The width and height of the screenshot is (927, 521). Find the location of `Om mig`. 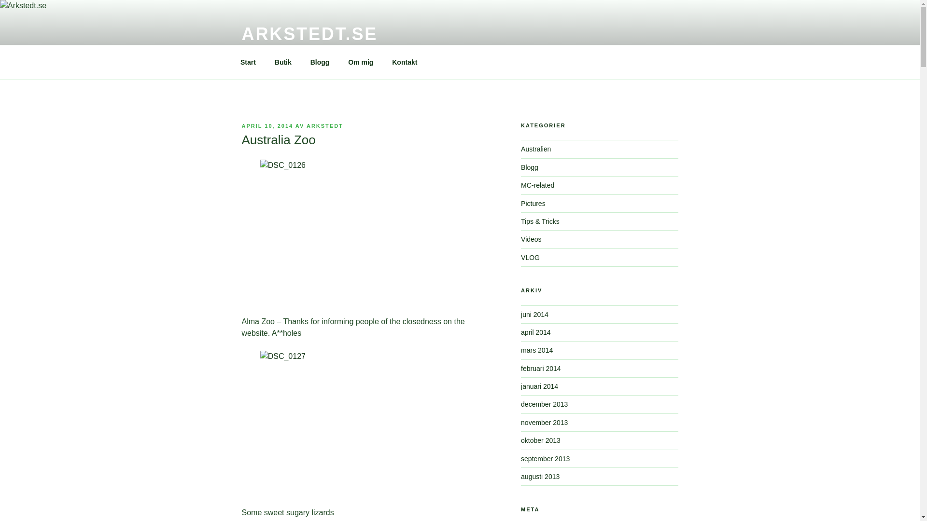

Om mig is located at coordinates (361, 62).